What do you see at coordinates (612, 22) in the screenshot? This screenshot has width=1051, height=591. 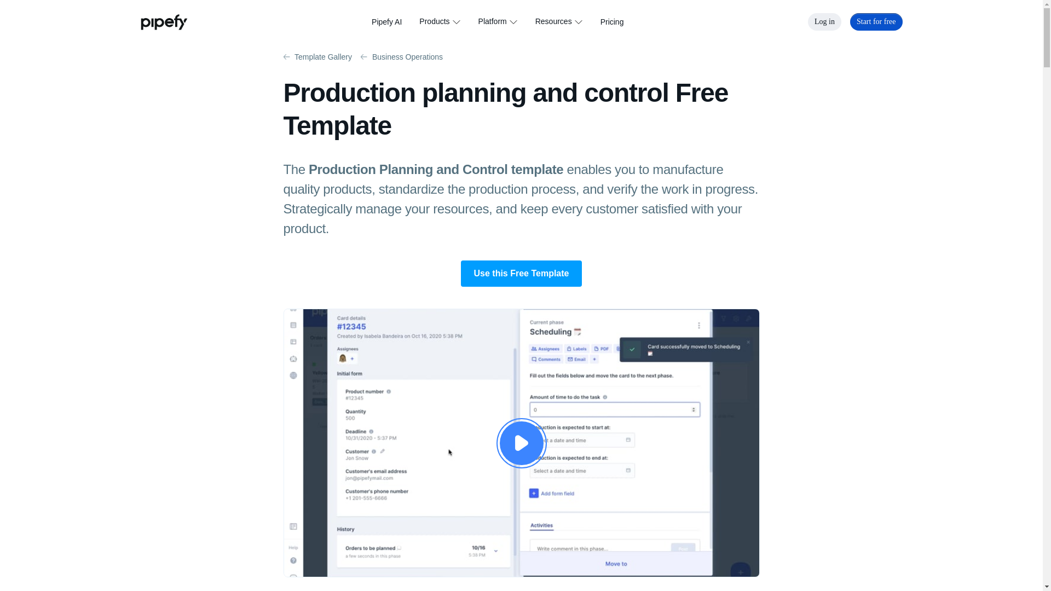 I see `Pricing` at bounding box center [612, 22].